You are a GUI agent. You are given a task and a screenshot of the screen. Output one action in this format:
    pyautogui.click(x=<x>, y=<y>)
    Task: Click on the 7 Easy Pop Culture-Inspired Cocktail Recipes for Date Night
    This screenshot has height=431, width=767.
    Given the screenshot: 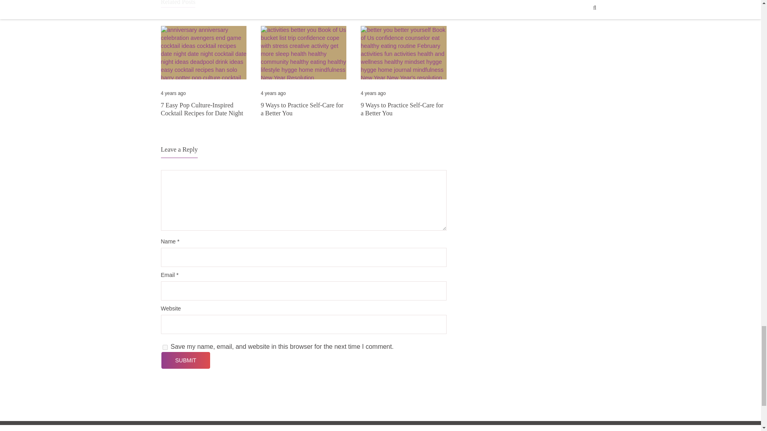 What is the action you would take?
    pyautogui.click(x=203, y=109)
    